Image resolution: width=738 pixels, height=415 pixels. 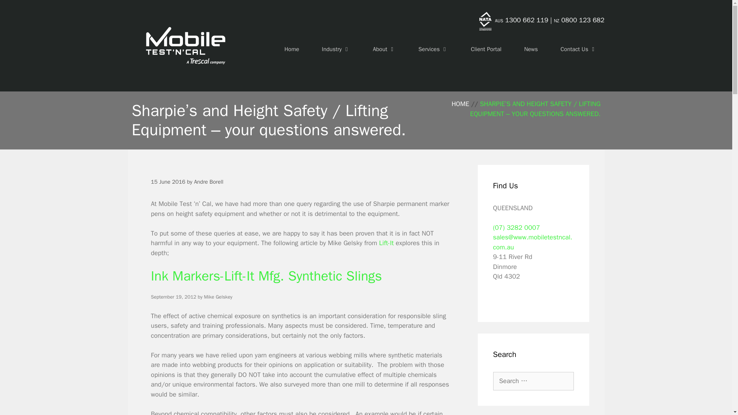 What do you see at coordinates (533, 381) in the screenshot?
I see `Search for:` at bounding box center [533, 381].